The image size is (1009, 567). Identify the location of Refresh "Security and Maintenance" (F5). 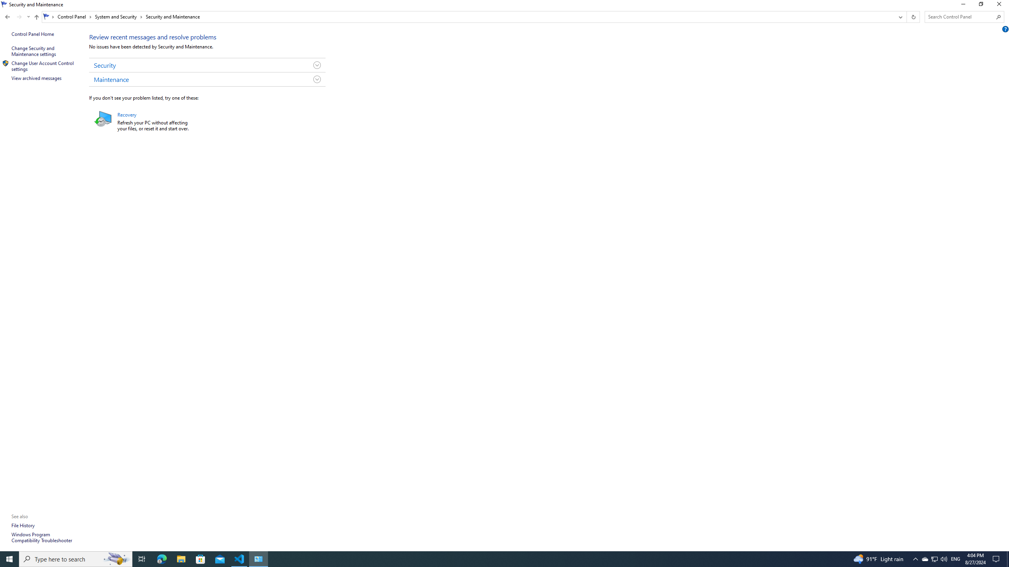
(912, 17).